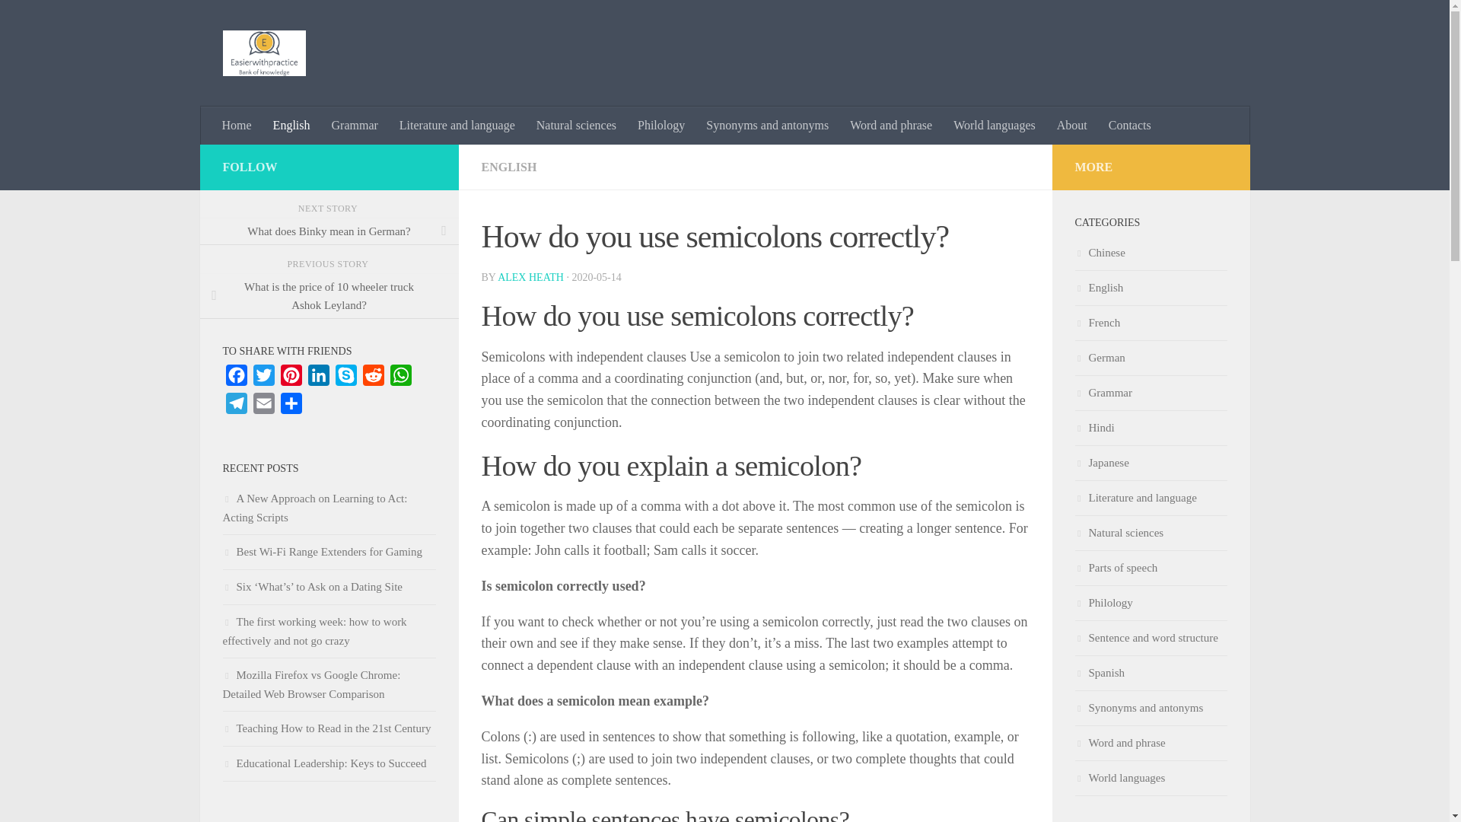 The image size is (1461, 822). What do you see at coordinates (292, 126) in the screenshot?
I see `English` at bounding box center [292, 126].